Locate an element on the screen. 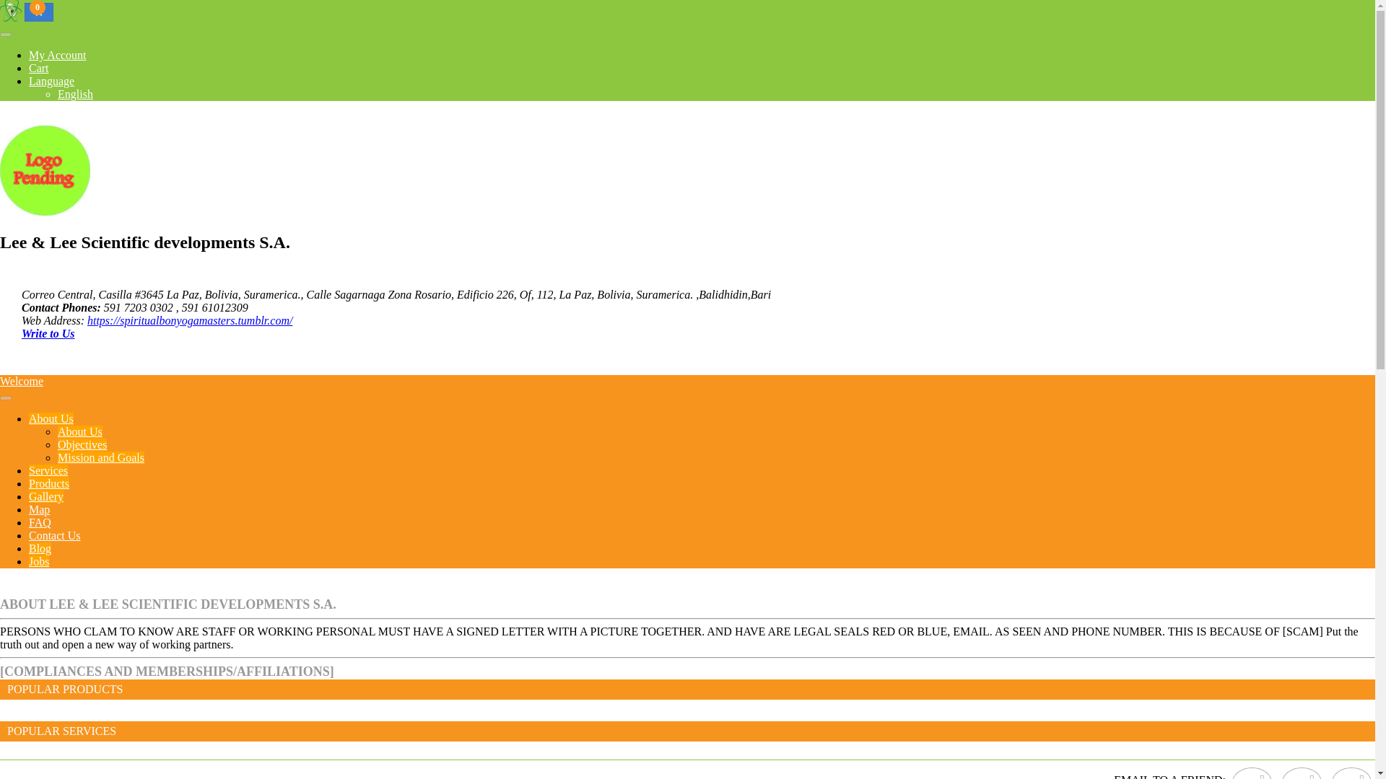 Image resolution: width=1386 pixels, height=779 pixels. My Account is located at coordinates (58, 55).